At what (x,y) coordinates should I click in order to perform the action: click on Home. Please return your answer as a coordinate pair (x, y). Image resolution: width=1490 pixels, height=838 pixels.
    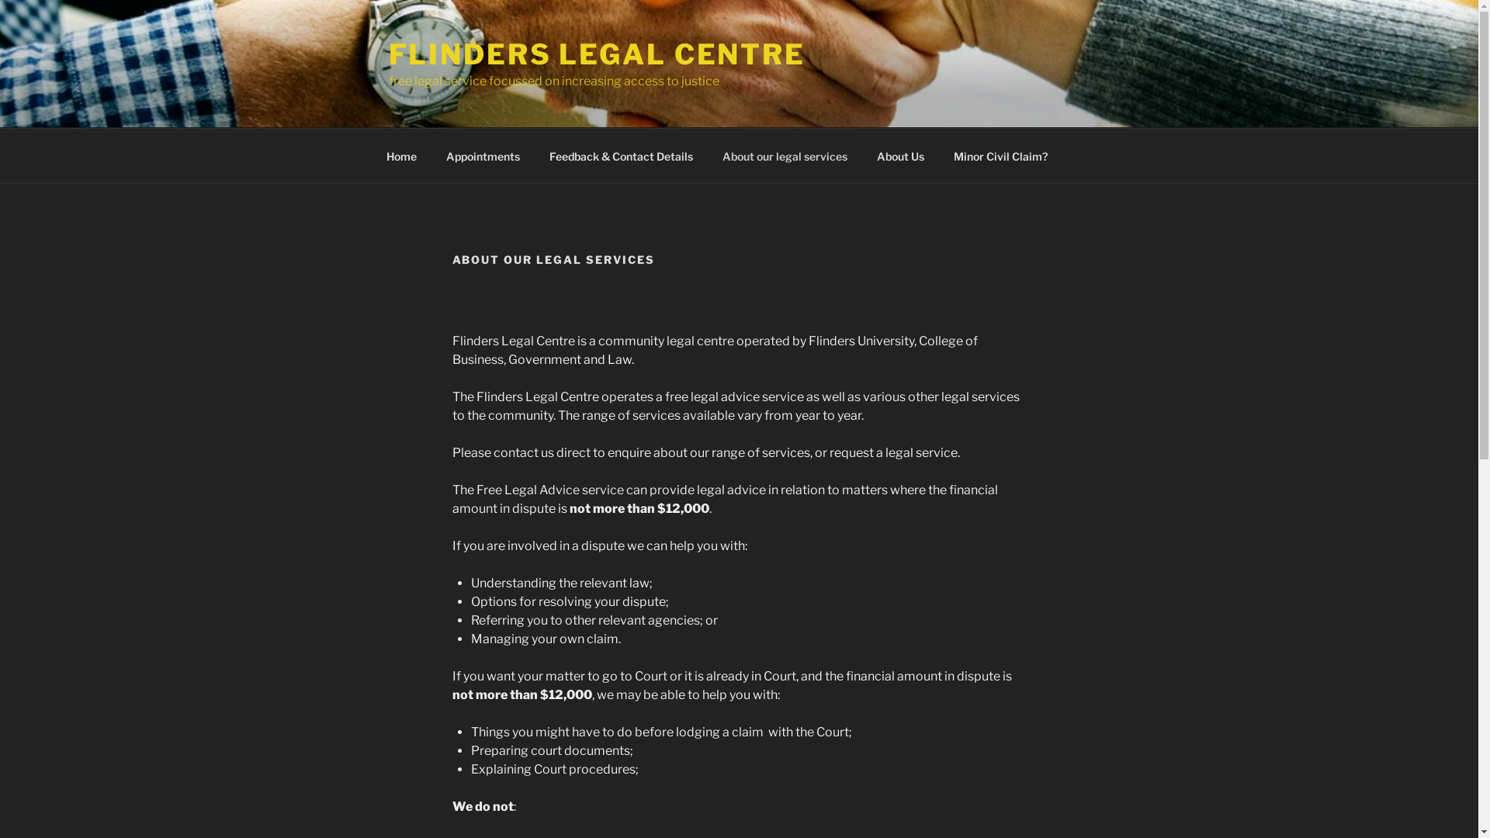
    Looking at the image, I should click on (401, 155).